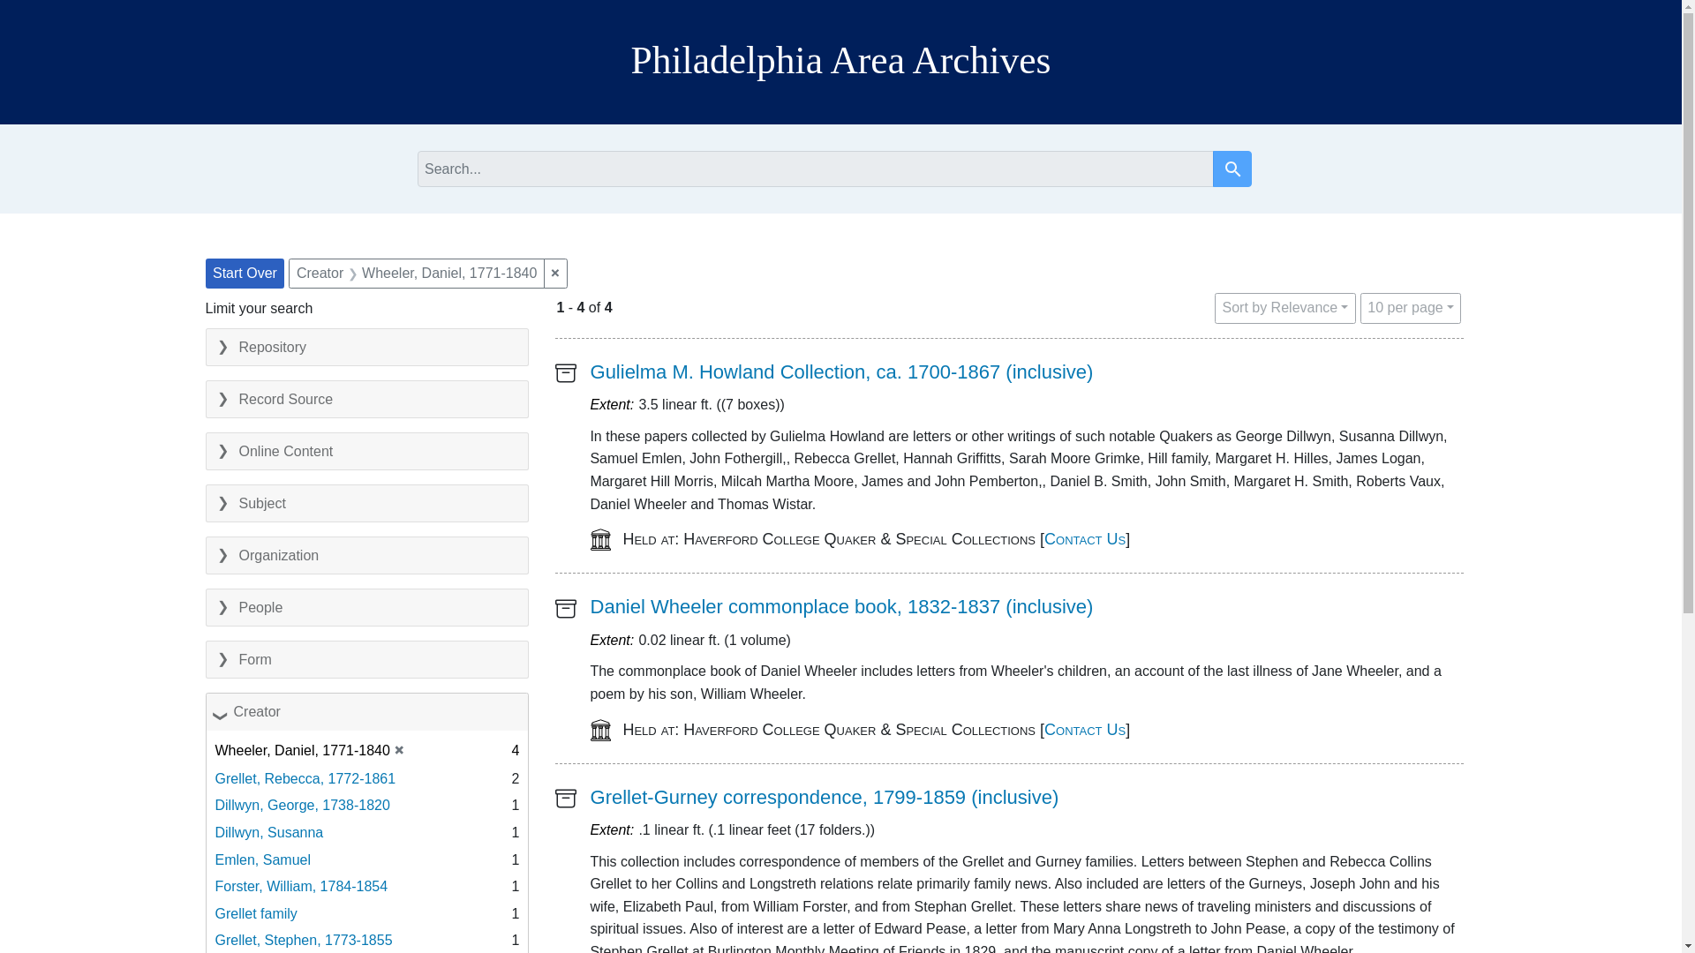 The height and width of the screenshot is (953, 1695). Describe the element at coordinates (1232, 169) in the screenshot. I see `Search` at that location.